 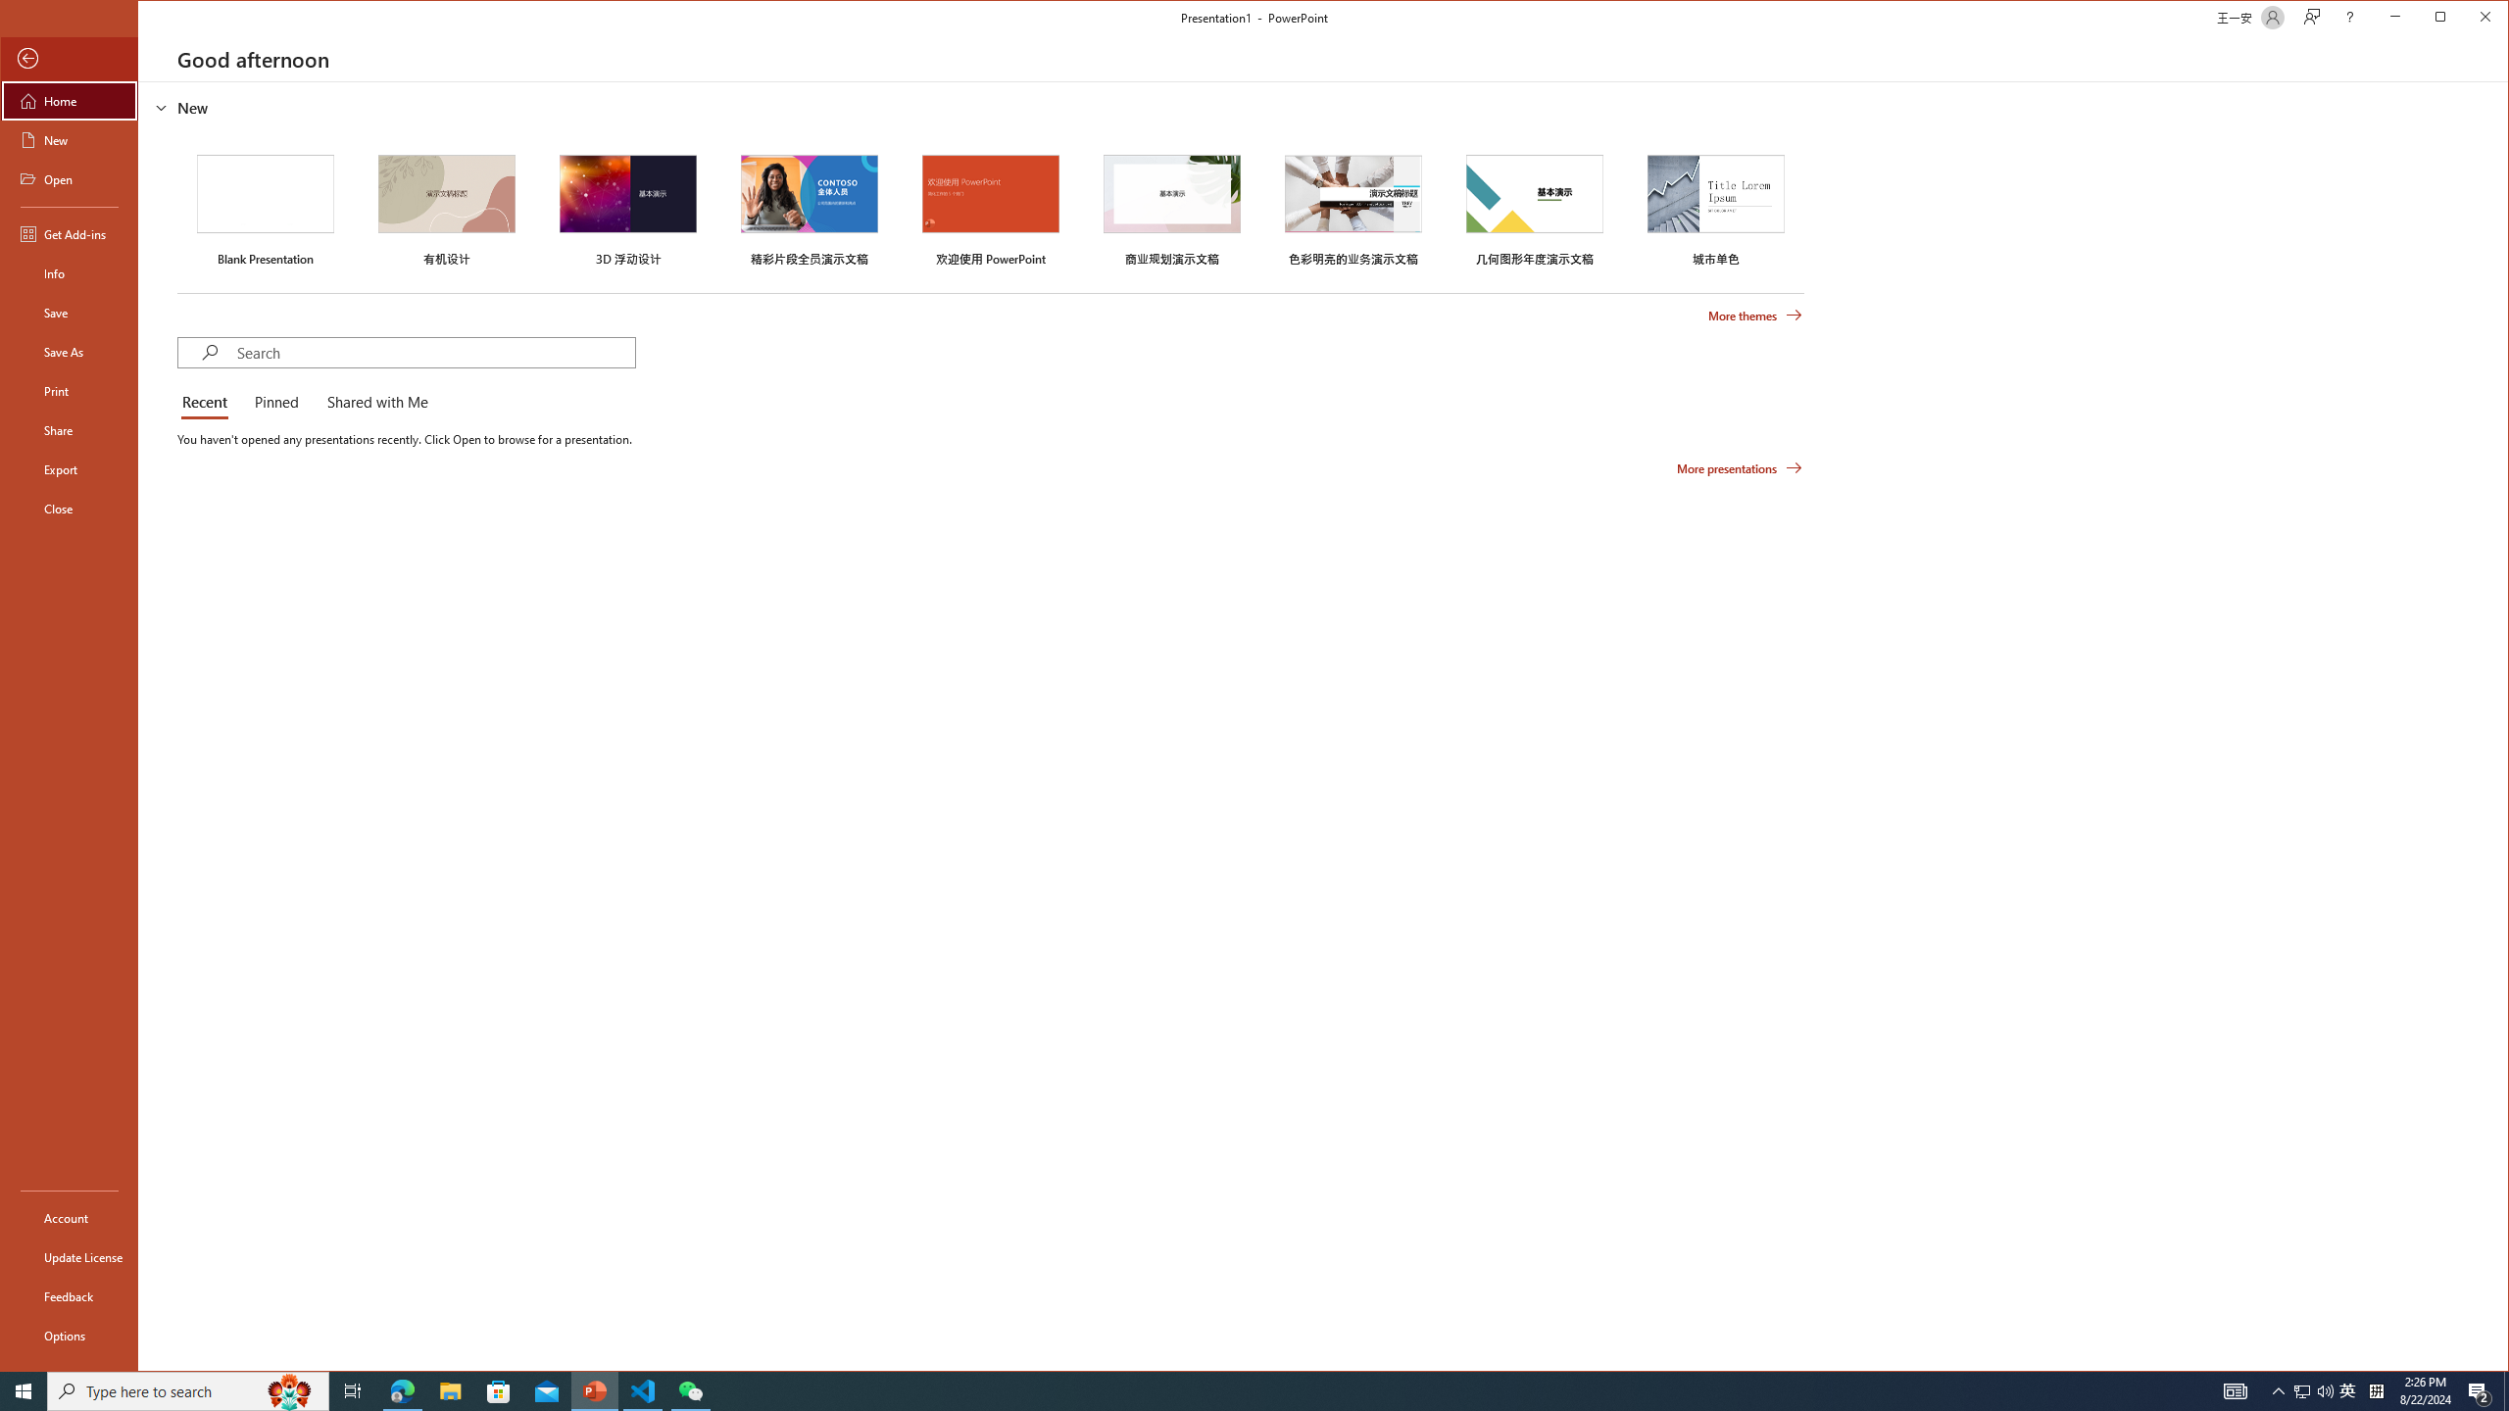 I want to click on Microsoft Edge - 1 running window, so click(x=402, y=1391).